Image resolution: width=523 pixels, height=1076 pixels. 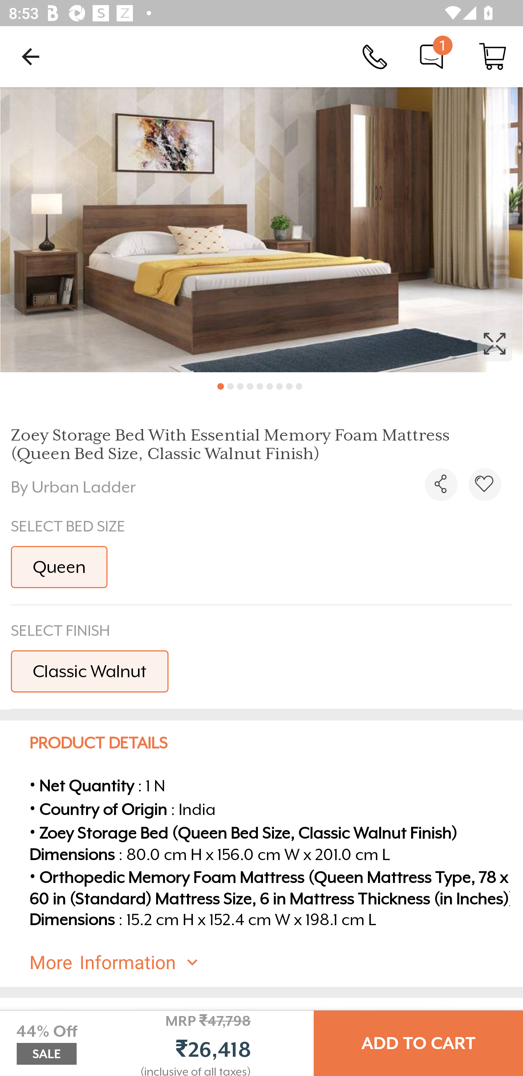 What do you see at coordinates (431, 56) in the screenshot?
I see `Chat` at bounding box center [431, 56].